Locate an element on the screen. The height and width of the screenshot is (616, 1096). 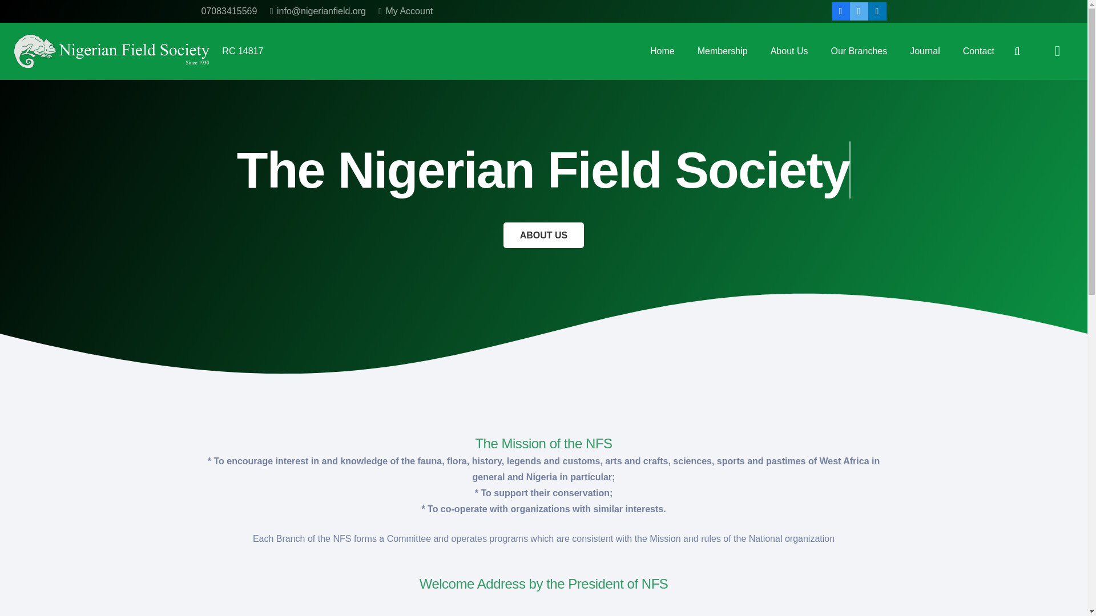
Facebook is located at coordinates (695, 481).